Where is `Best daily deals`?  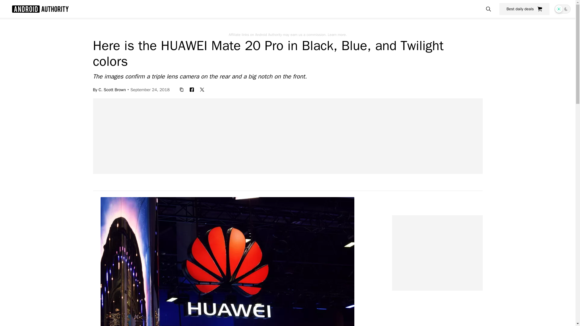
Best daily deals is located at coordinates (524, 9).